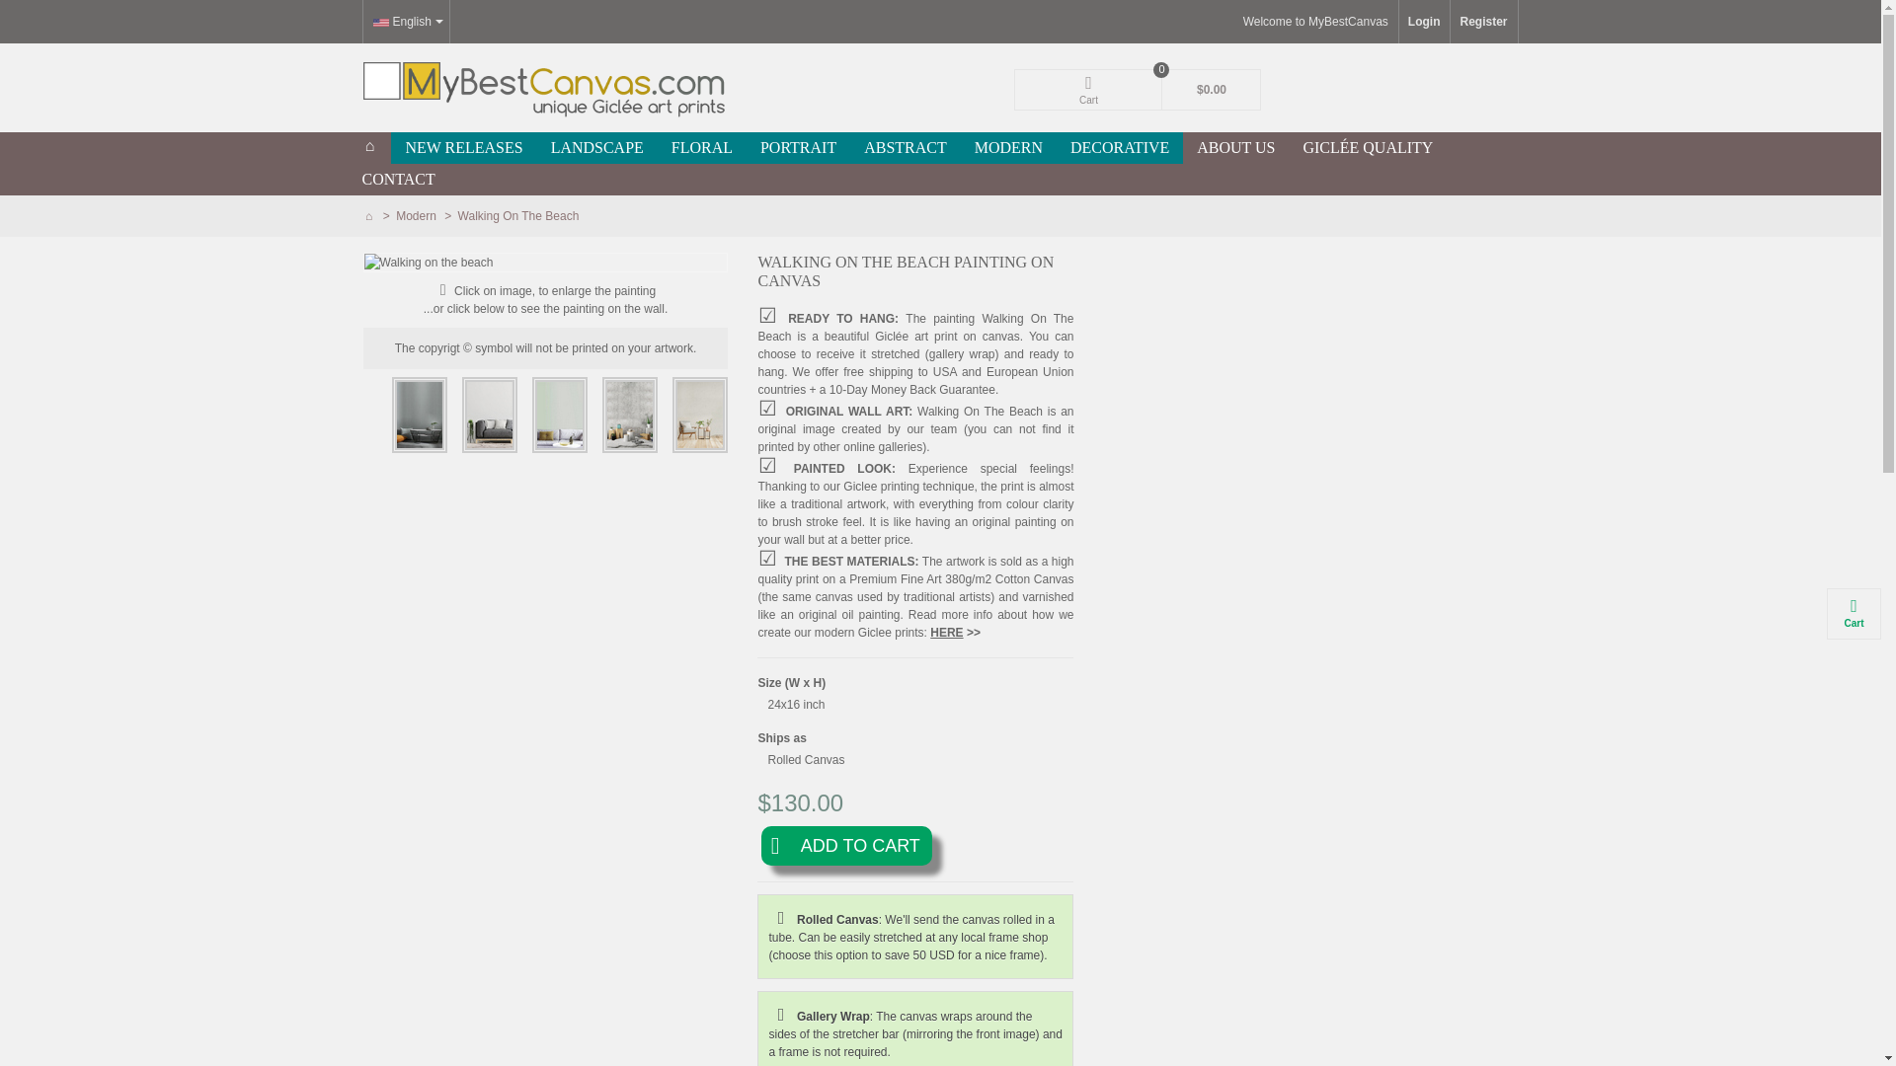  Describe the element at coordinates (463, 148) in the screenshot. I see `New releases` at that location.